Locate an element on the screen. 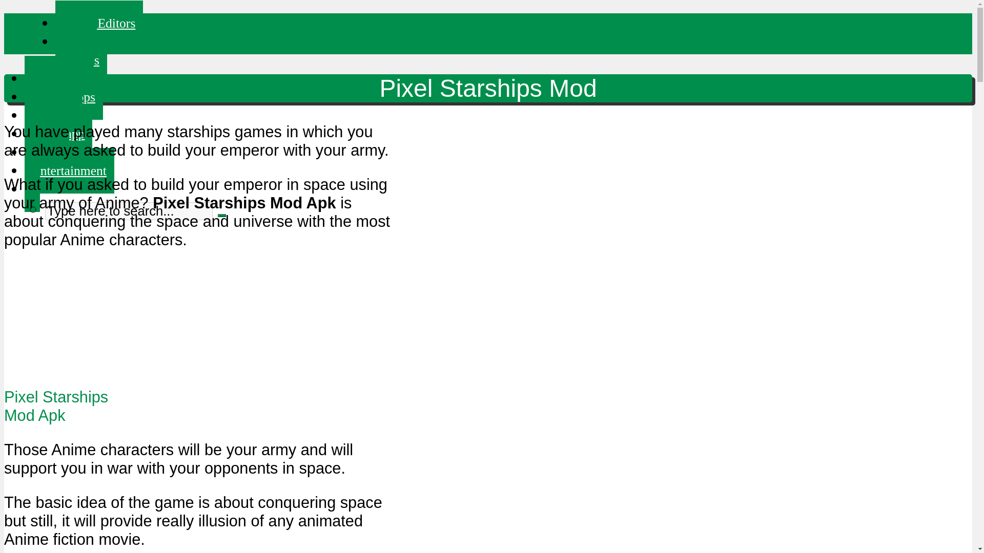  Emulators is located at coordinates (59, 78).